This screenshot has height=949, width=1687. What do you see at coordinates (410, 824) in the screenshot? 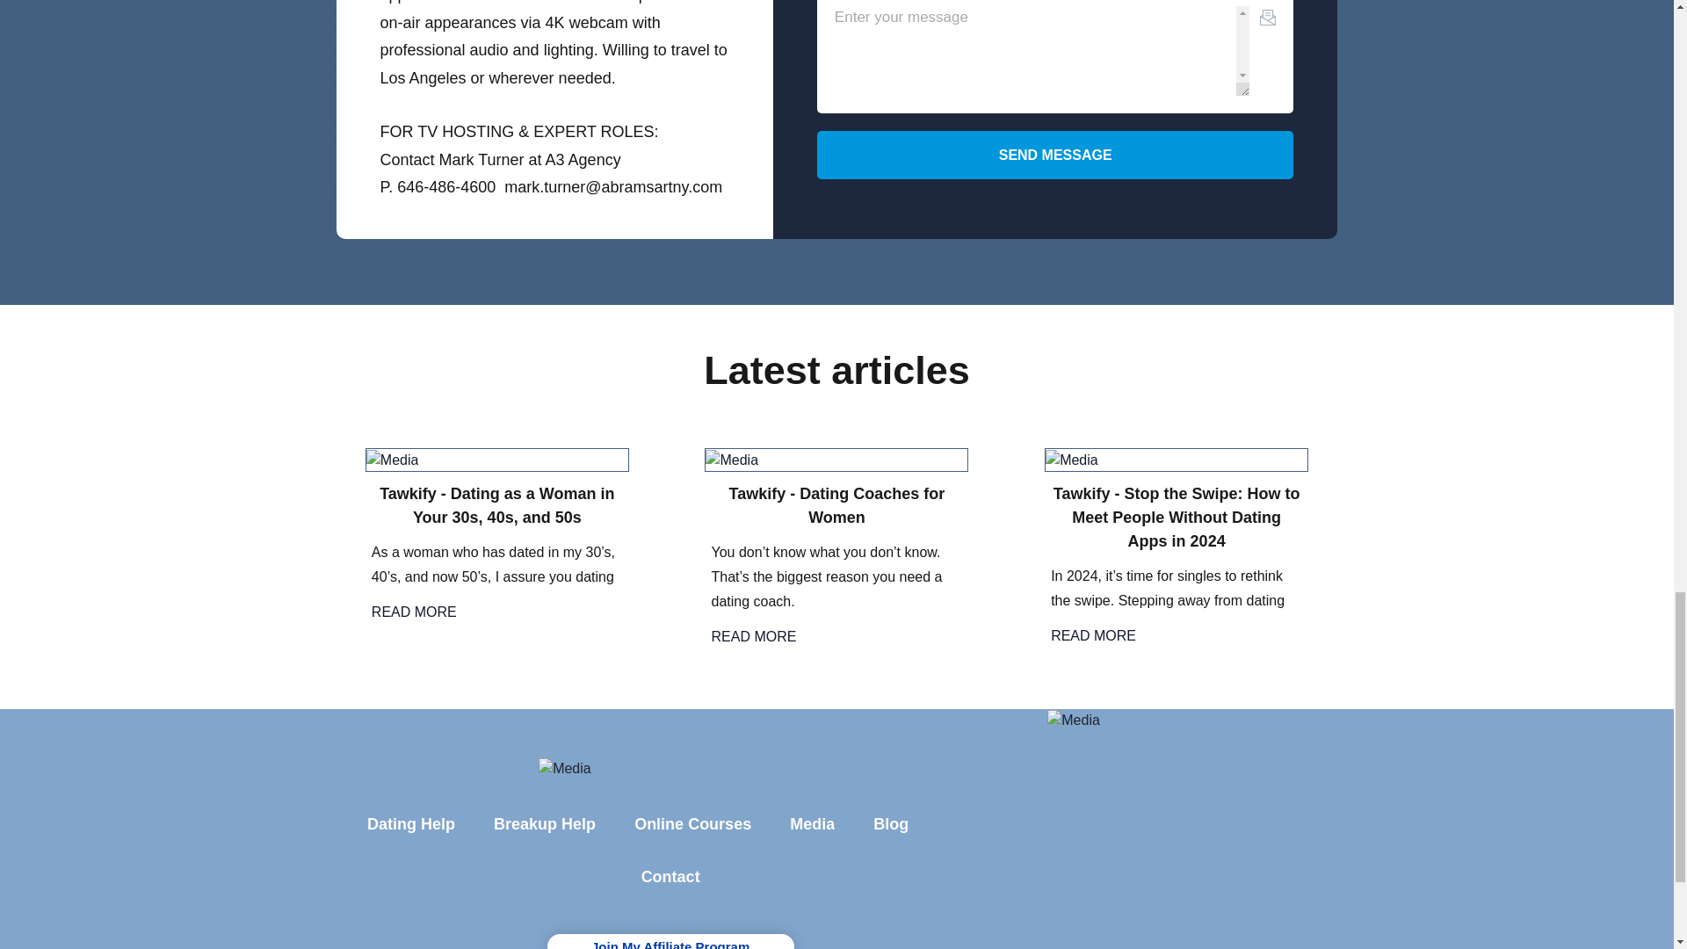
I see `Dating Help` at bounding box center [410, 824].